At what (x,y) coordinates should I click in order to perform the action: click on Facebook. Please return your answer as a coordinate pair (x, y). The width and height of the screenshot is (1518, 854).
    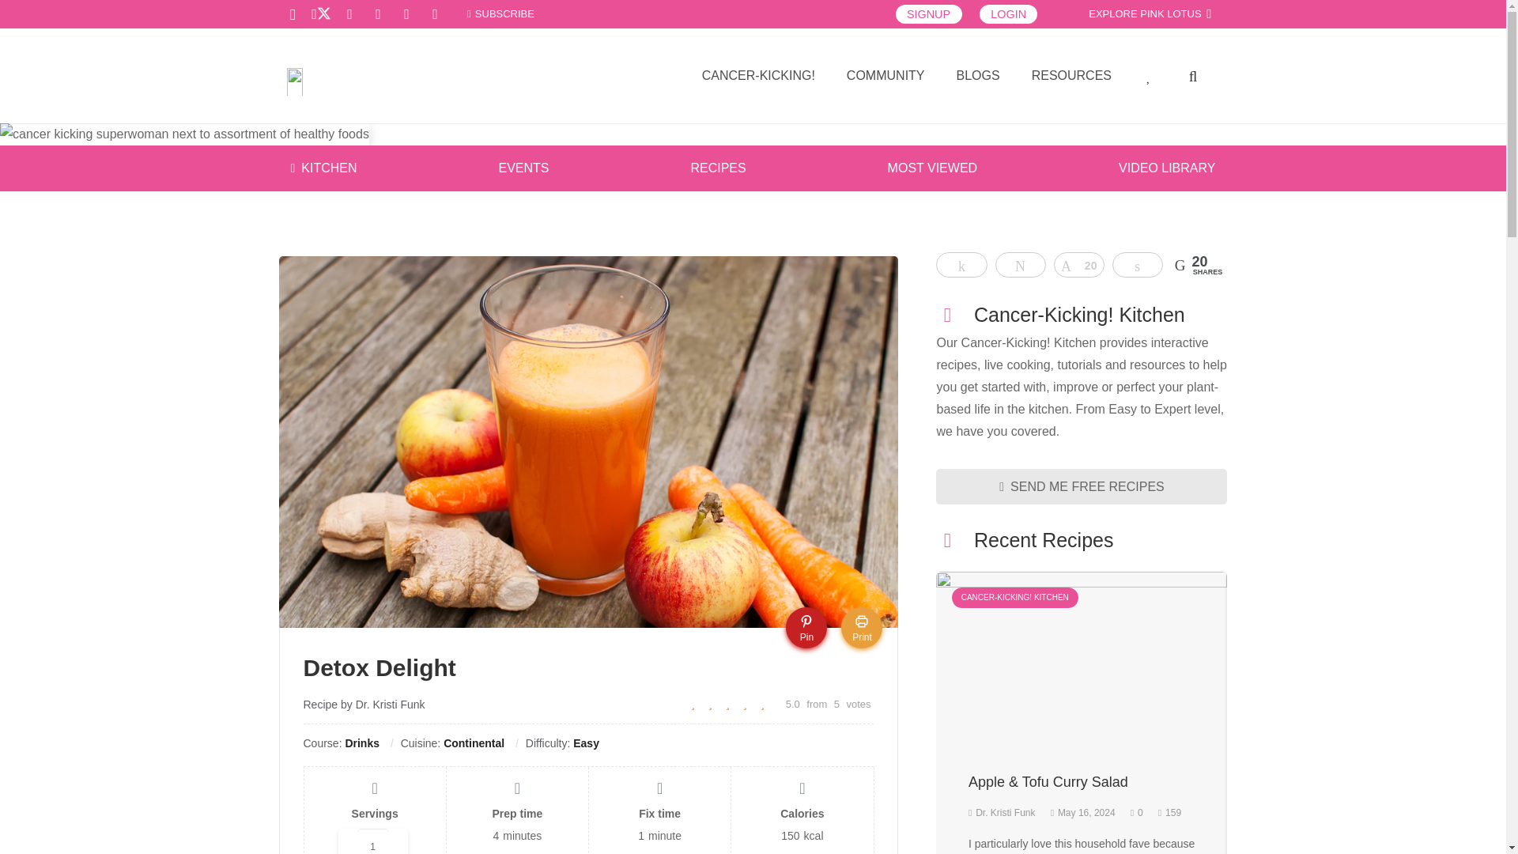
    Looking at the image, I should click on (435, 14).